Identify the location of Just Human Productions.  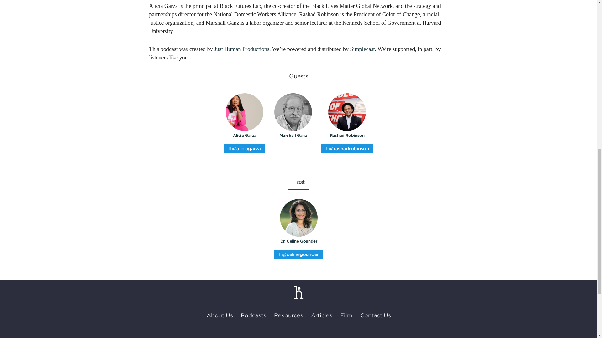
(241, 49).